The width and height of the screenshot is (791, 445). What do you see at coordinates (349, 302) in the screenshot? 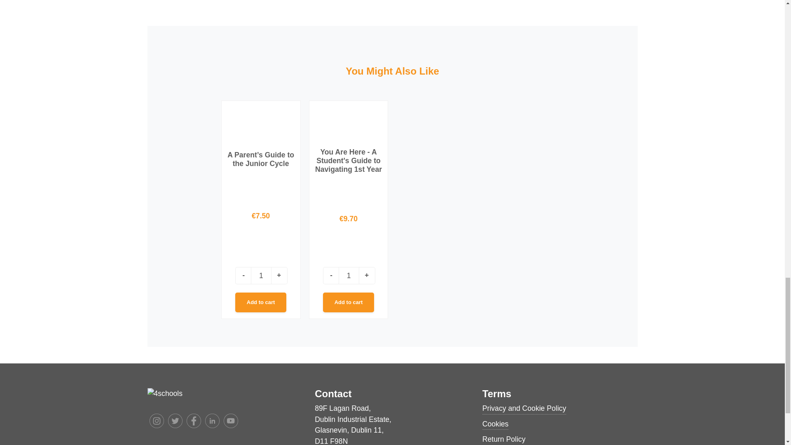
I see `Add to cart` at bounding box center [349, 302].